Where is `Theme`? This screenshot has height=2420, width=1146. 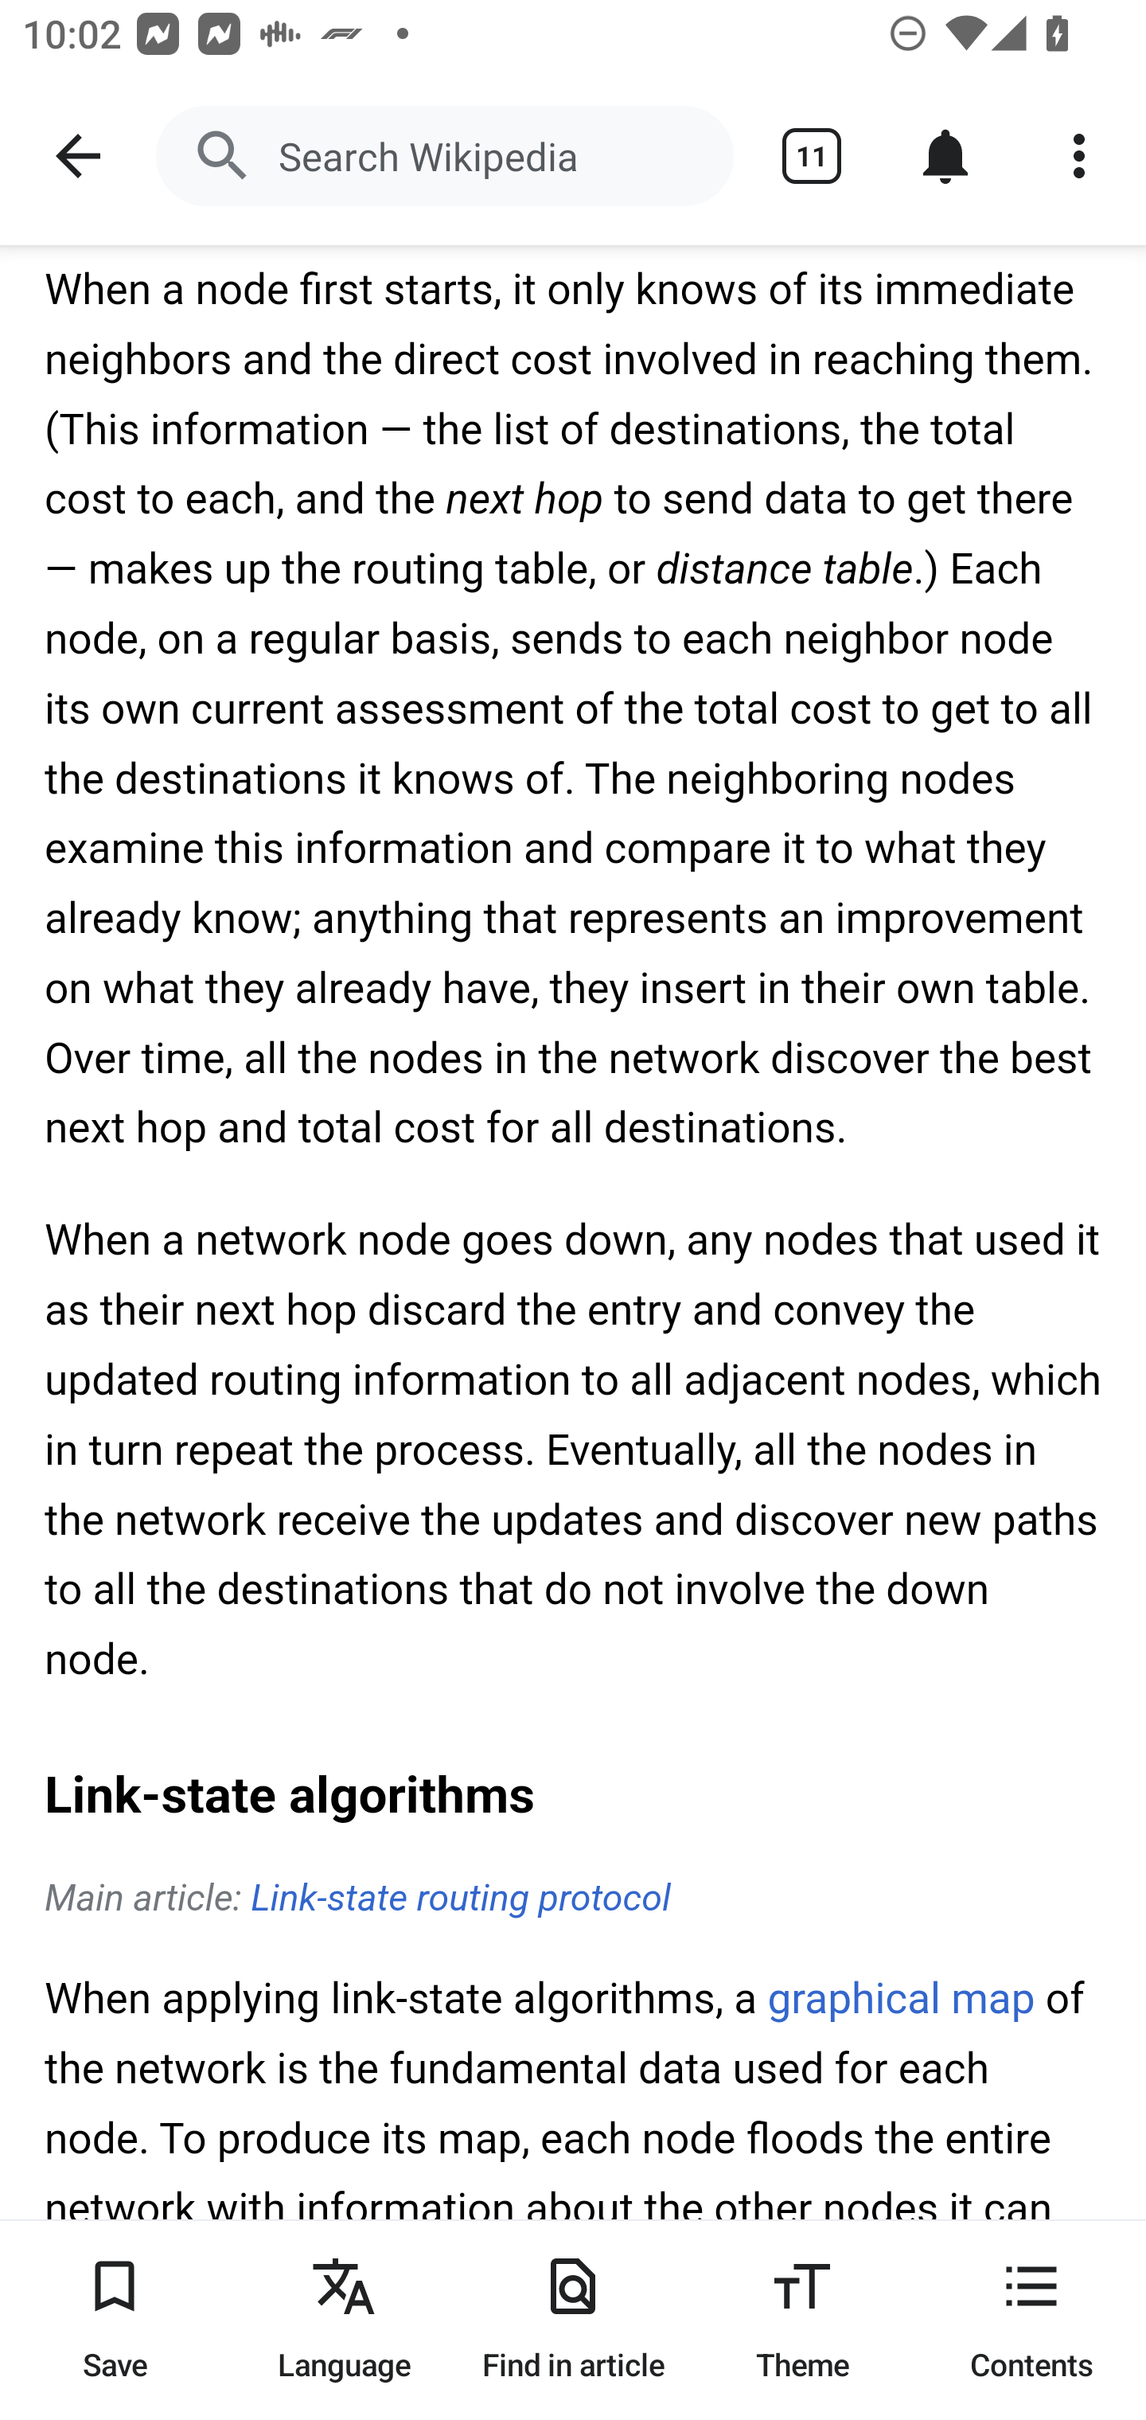
Theme is located at coordinates (802, 2320).